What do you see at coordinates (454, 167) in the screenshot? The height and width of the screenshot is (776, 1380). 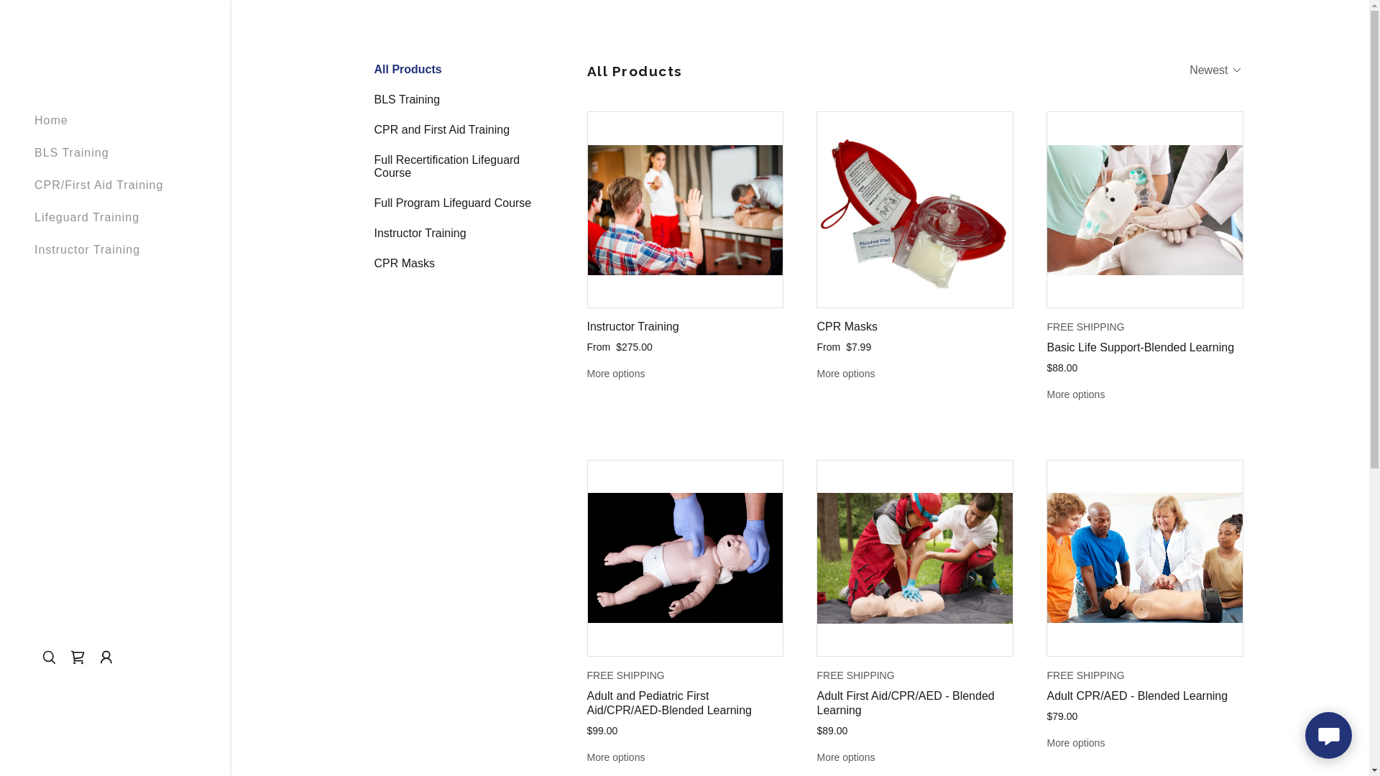 I see `Full Recertification Lifeguard Course` at bounding box center [454, 167].